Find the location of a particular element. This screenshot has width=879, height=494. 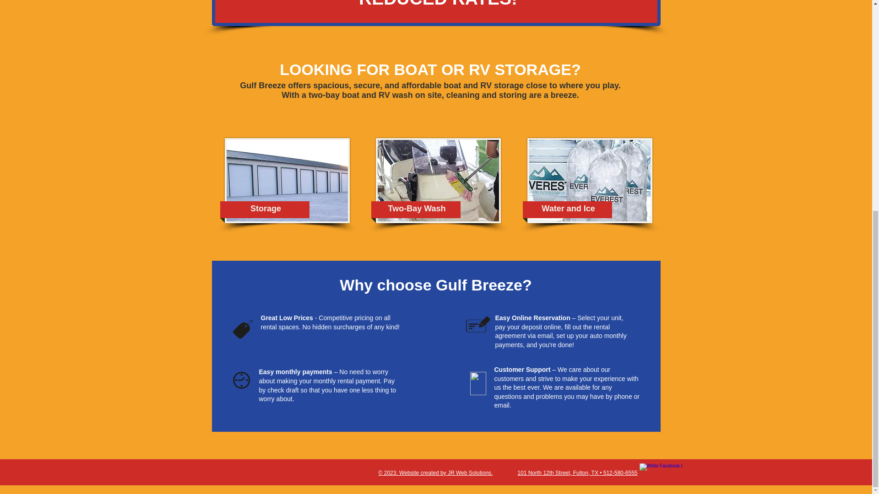

Two-Bay Wash is located at coordinates (417, 209).